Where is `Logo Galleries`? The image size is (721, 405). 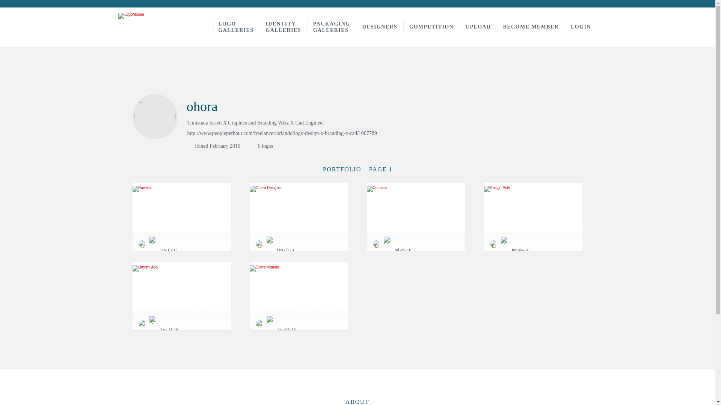 Logo Galleries is located at coordinates (478, 27).